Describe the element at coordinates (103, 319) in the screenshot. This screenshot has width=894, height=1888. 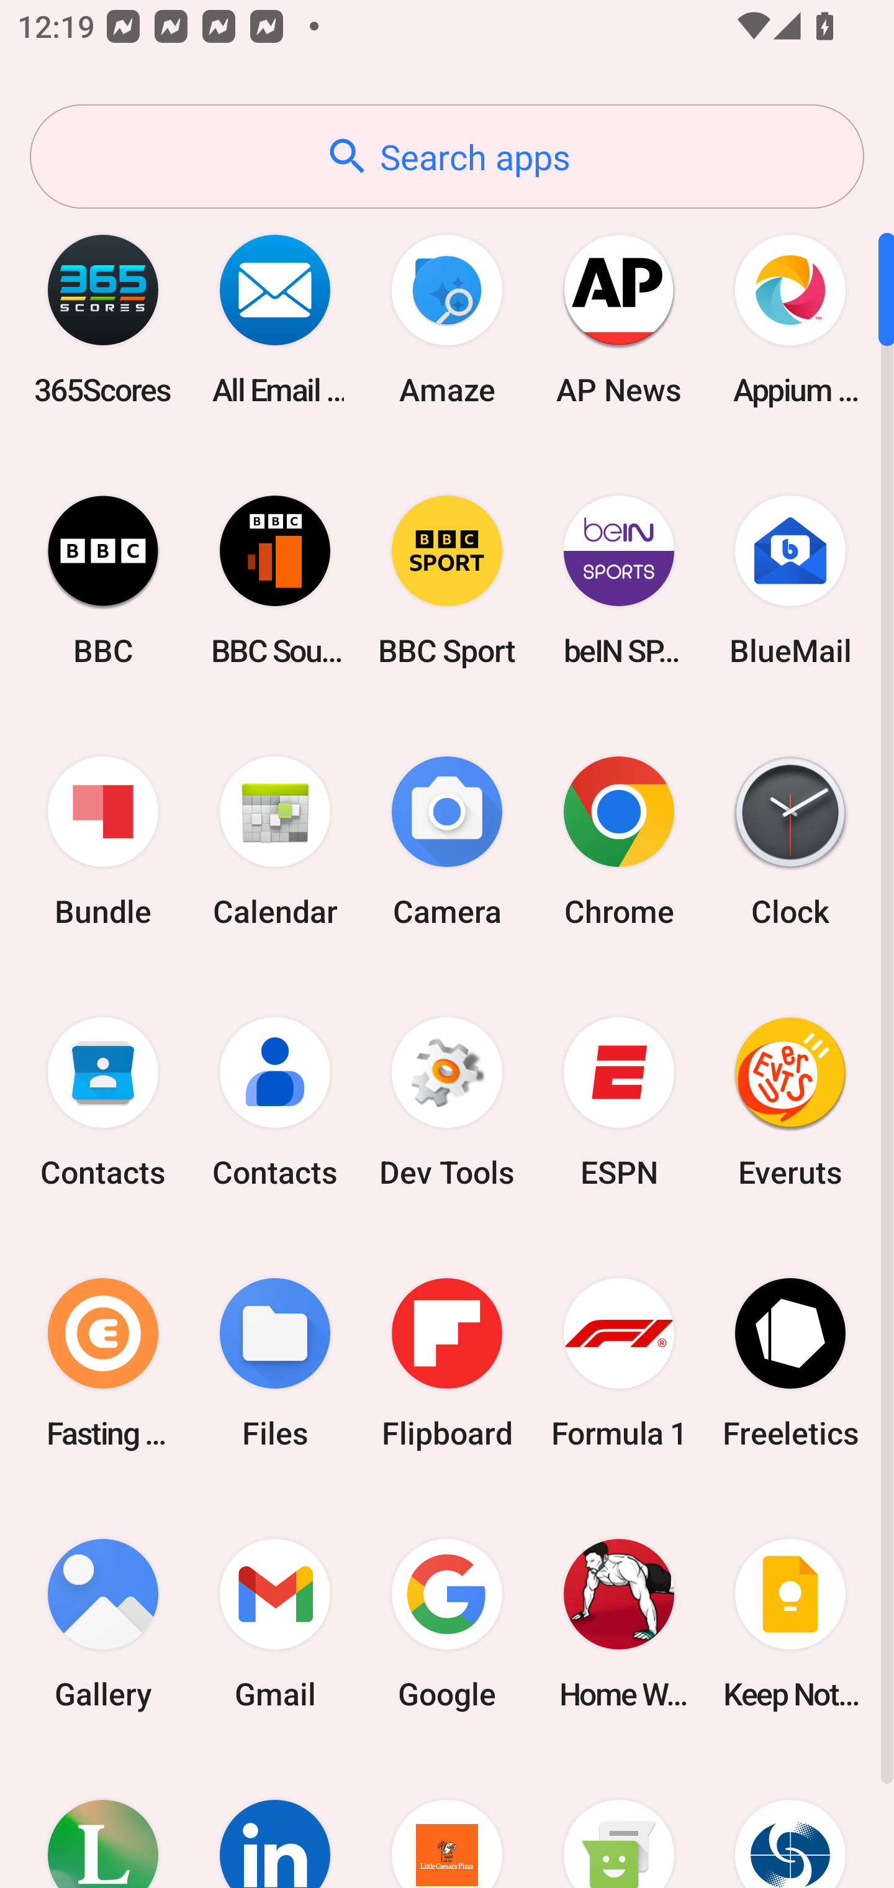
I see `365Scores` at that location.